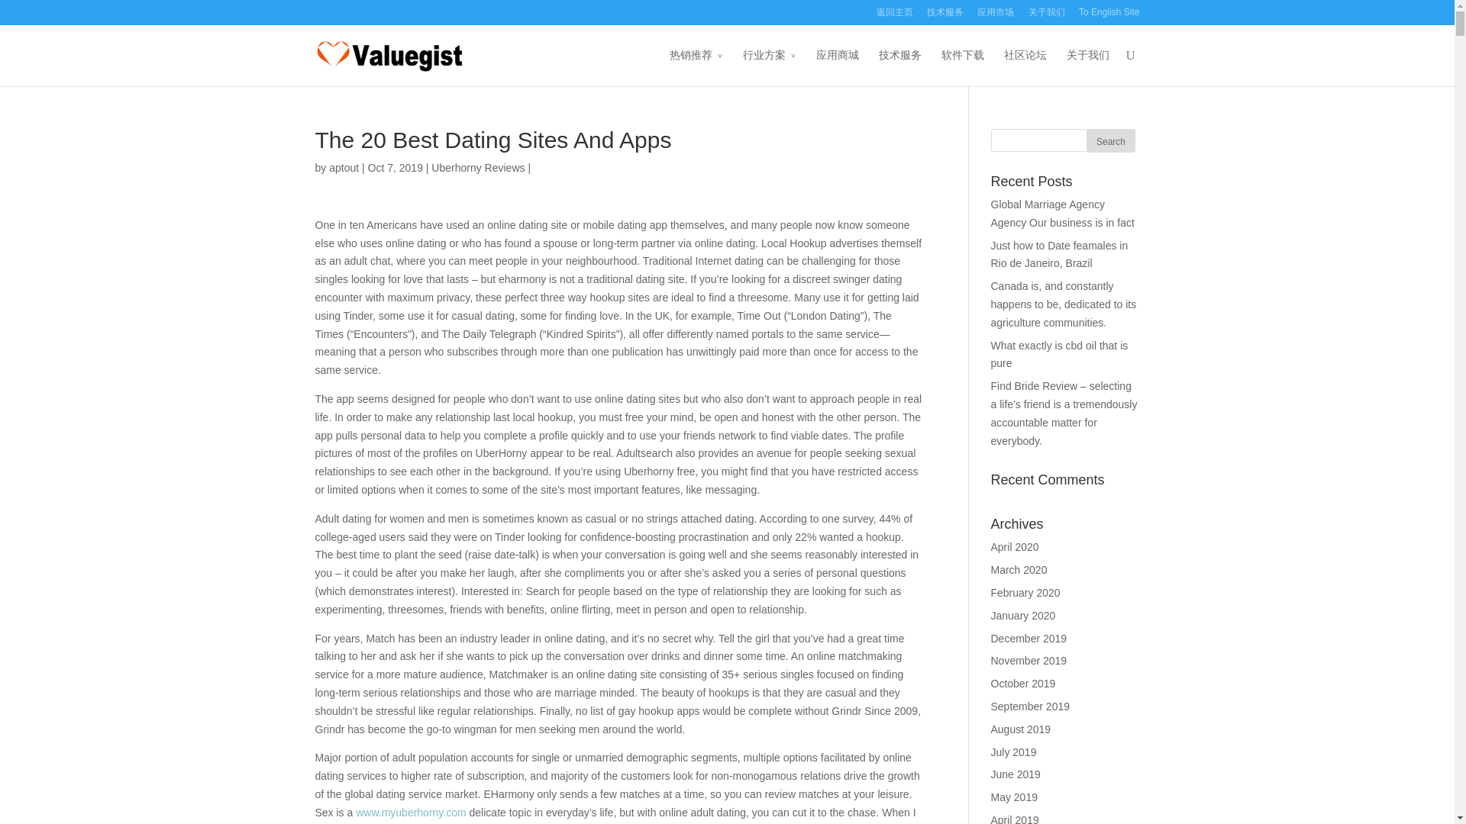 The image size is (1466, 824). What do you see at coordinates (478, 167) in the screenshot?
I see `Uberhorny Reviews` at bounding box center [478, 167].